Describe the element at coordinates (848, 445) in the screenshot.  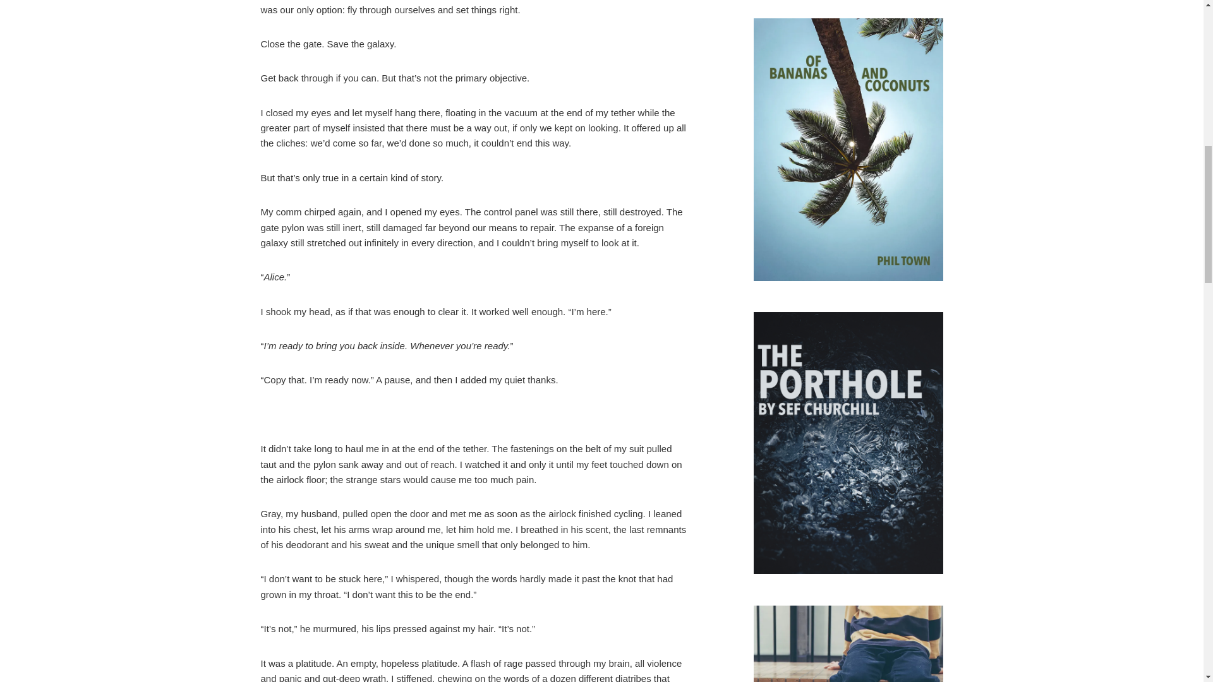
I see `The Porthole` at that location.